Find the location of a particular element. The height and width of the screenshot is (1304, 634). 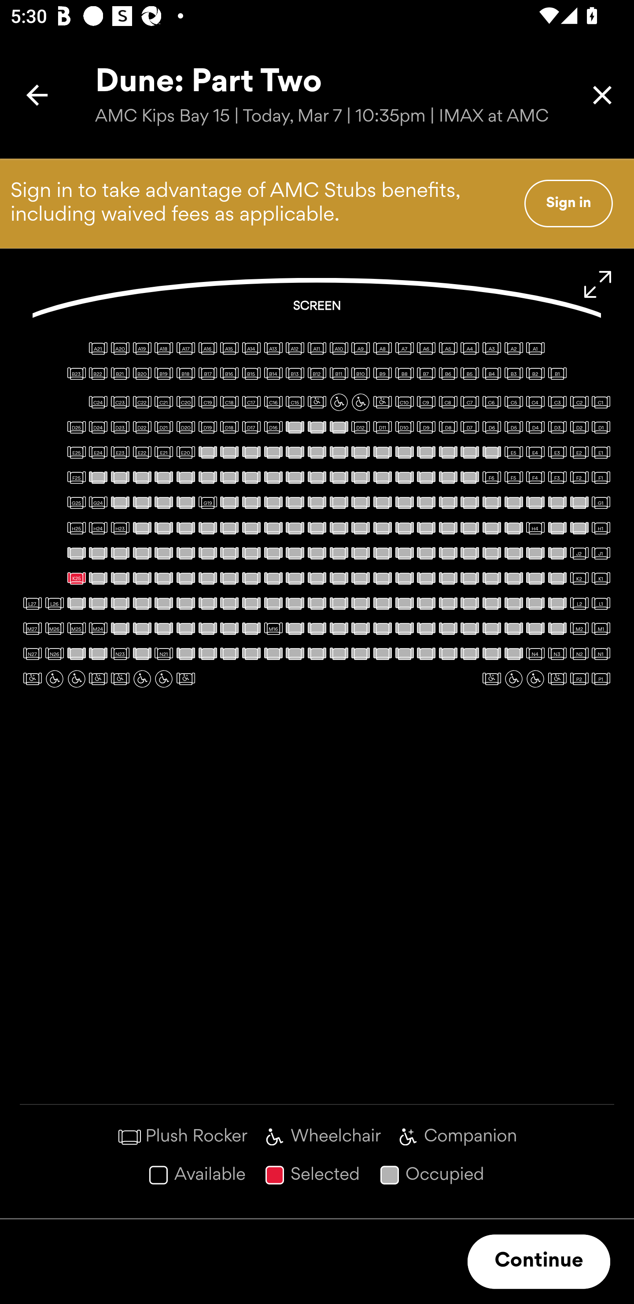

C13, Wheelchair space, available is located at coordinates (338, 402).